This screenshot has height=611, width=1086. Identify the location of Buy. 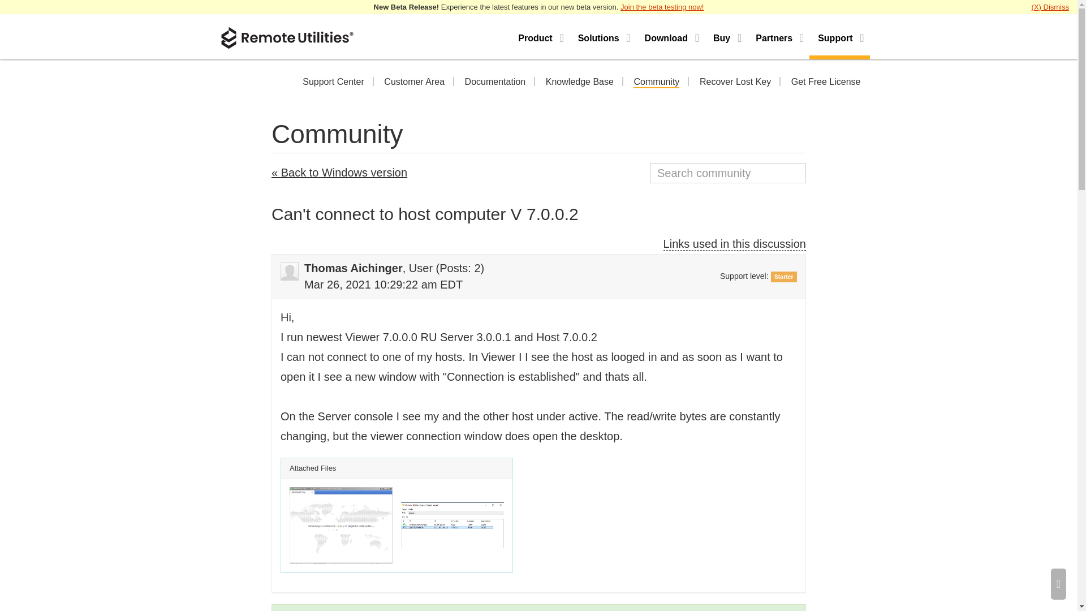
(726, 36).